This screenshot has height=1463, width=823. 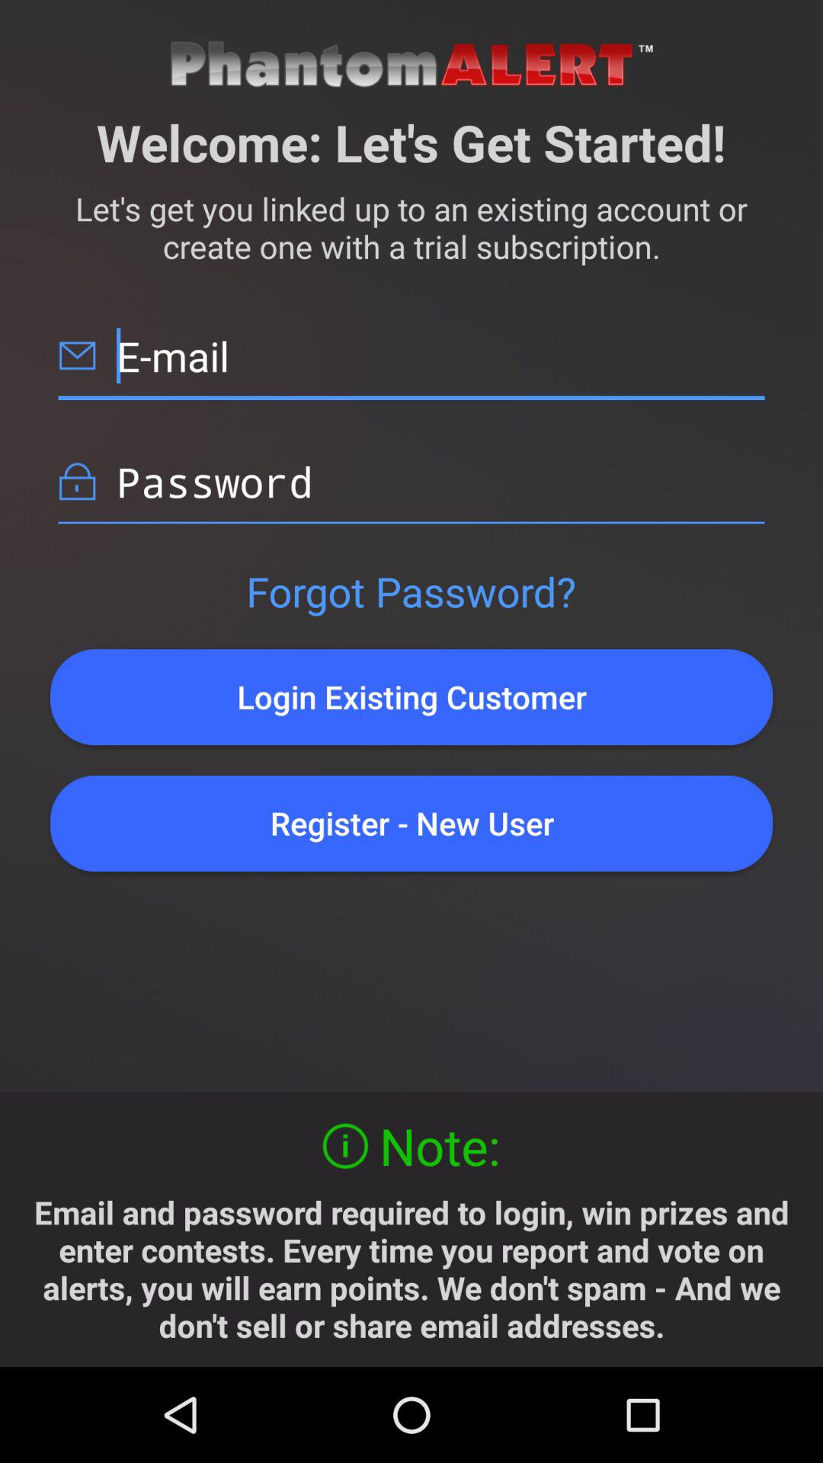 What do you see at coordinates (411, 591) in the screenshot?
I see `turn off the button above login existing customer button` at bounding box center [411, 591].